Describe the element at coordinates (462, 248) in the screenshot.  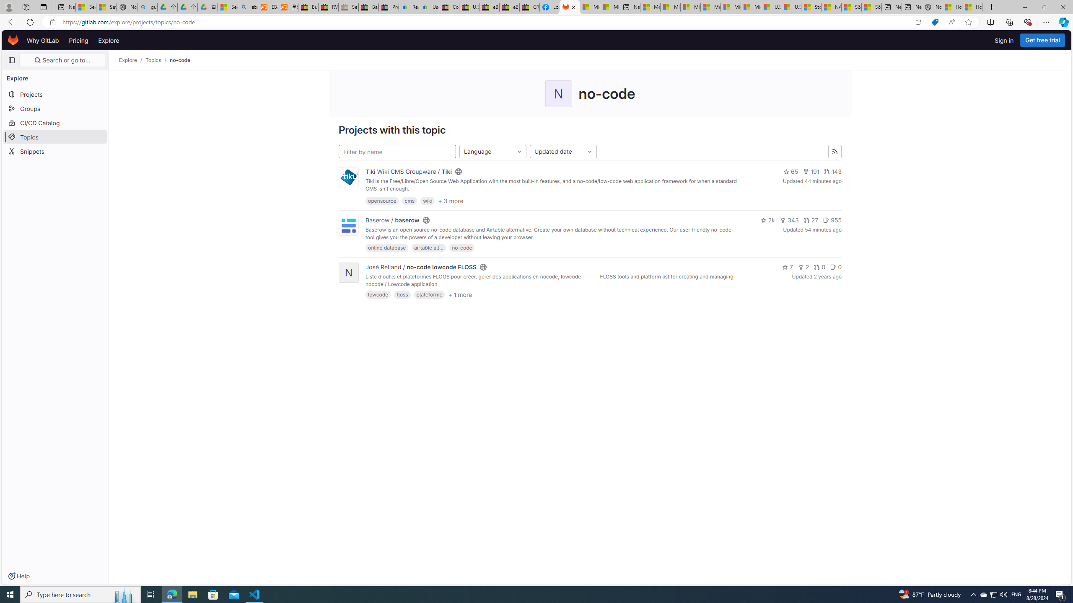
I see `no-code` at that location.